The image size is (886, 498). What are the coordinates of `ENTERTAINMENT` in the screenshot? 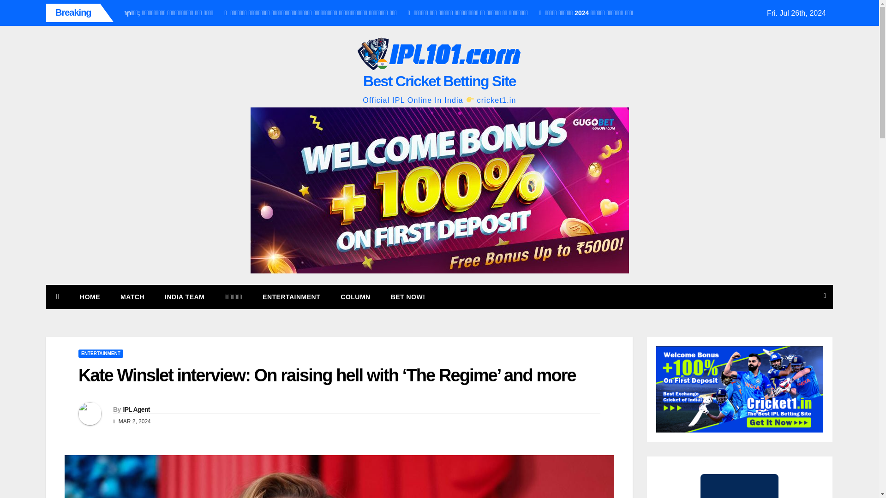 It's located at (101, 354).